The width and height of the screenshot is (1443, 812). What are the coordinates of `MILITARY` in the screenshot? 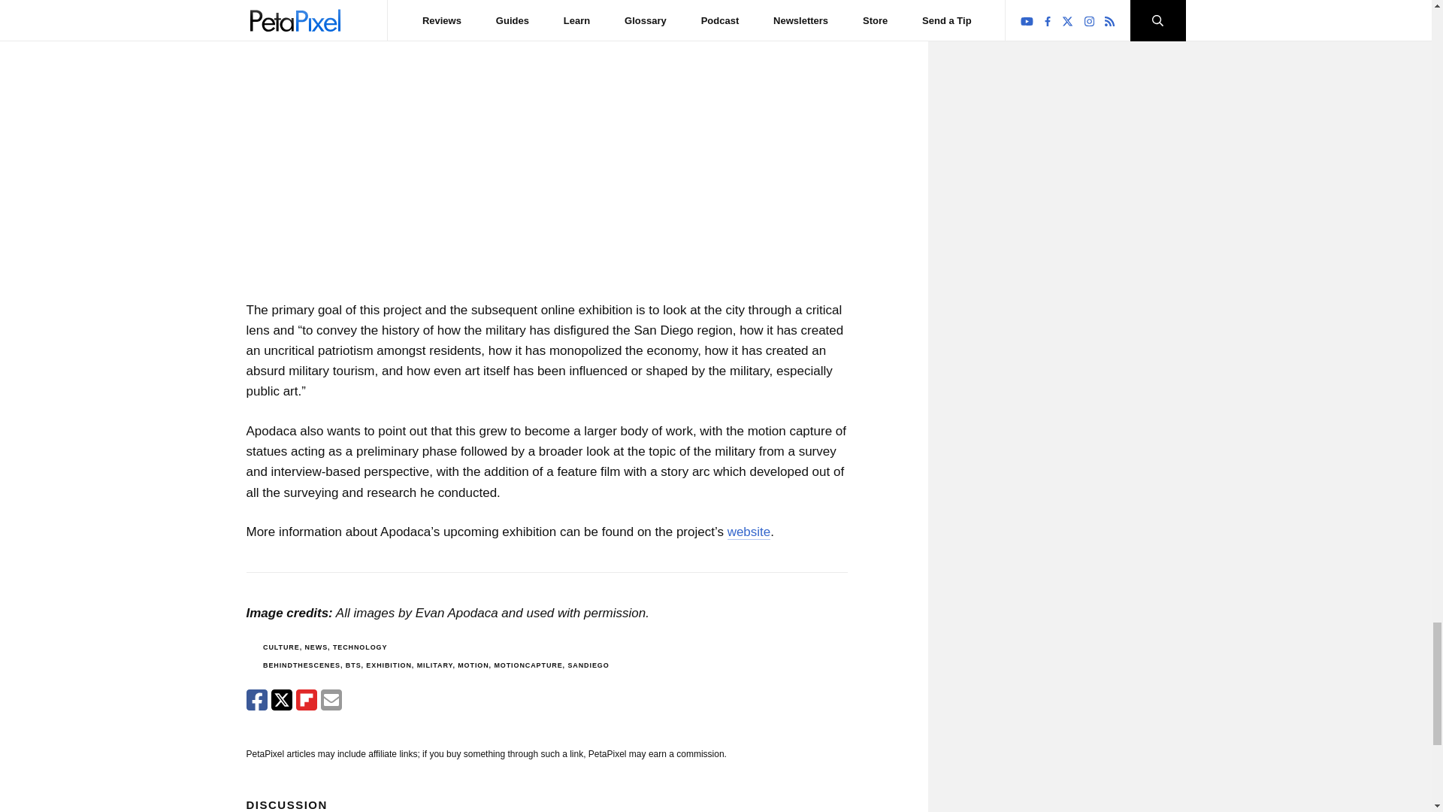 It's located at (434, 665).